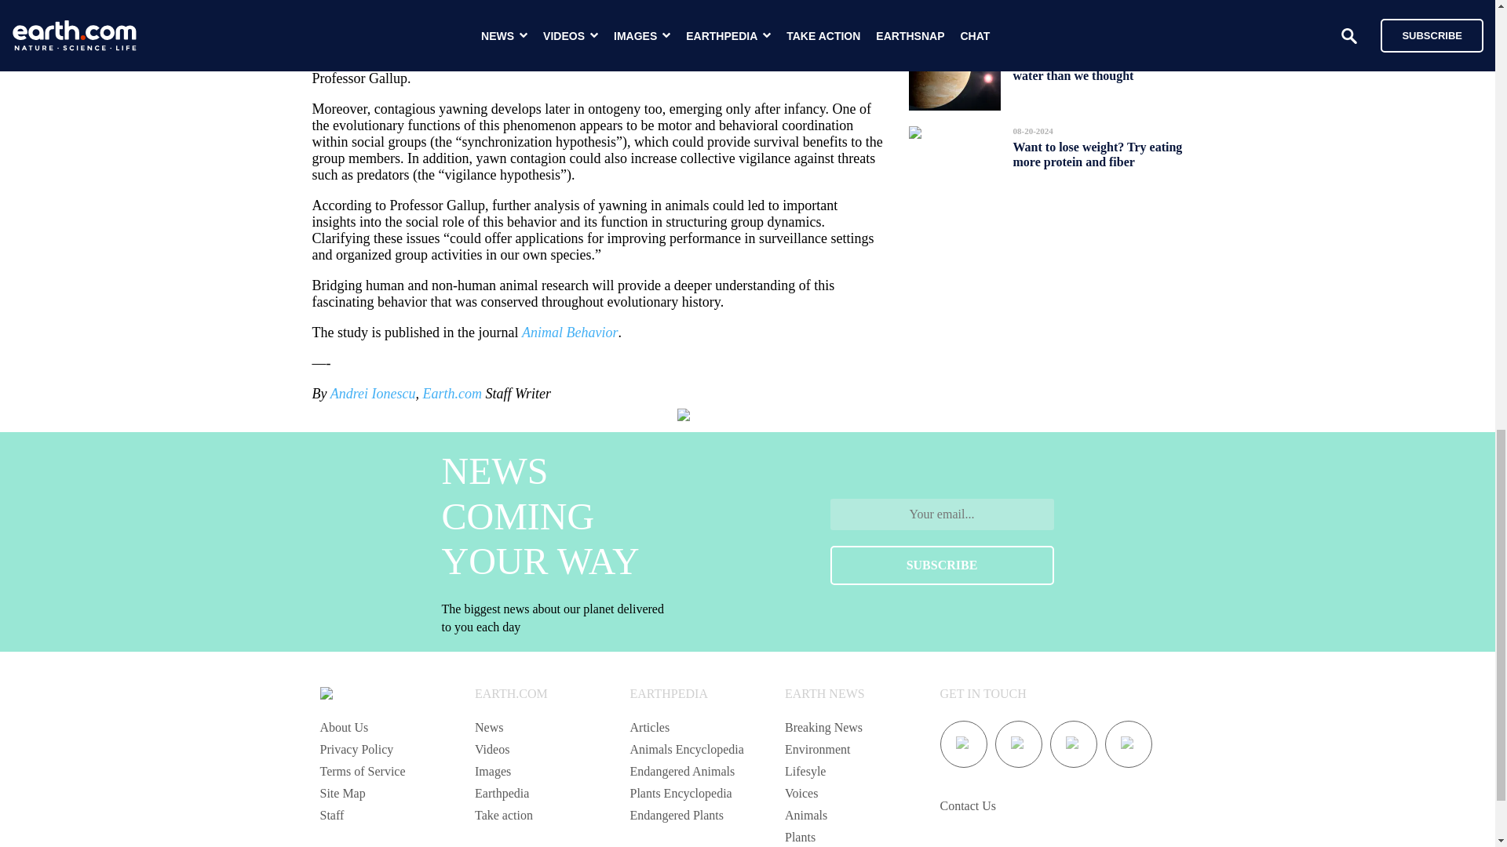 The width and height of the screenshot is (1507, 847). I want to click on Want to lose weight? Try eating more protein and fiber, so click(1097, 154).